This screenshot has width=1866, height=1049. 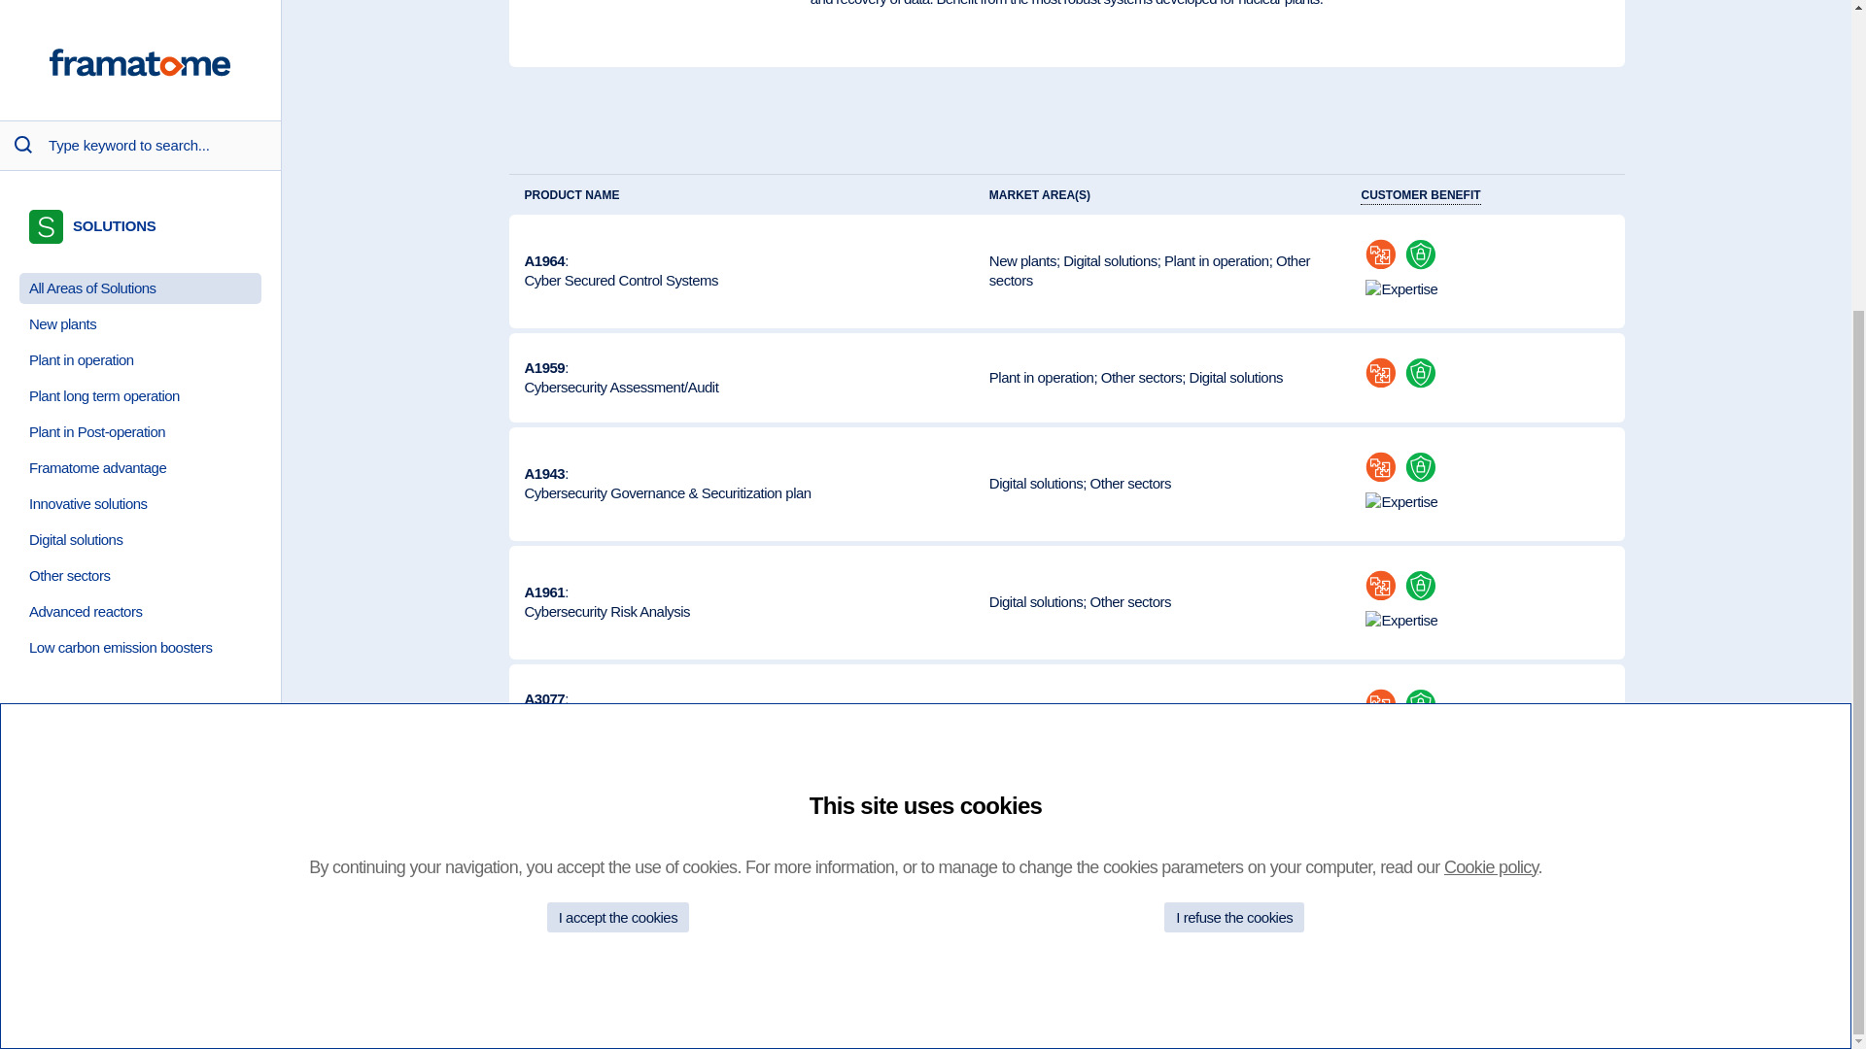 I want to click on New plants, so click(x=1110, y=708).